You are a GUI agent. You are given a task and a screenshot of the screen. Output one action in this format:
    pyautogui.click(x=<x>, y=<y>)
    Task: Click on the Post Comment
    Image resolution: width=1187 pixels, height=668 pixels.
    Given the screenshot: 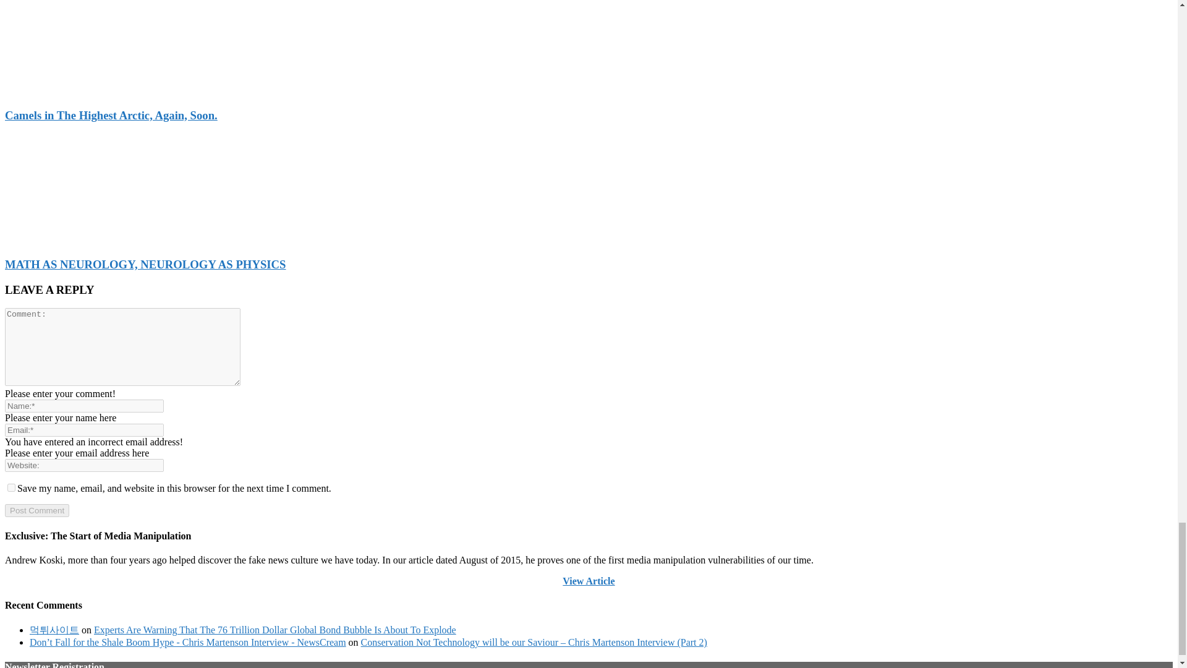 What is the action you would take?
    pyautogui.click(x=36, y=510)
    